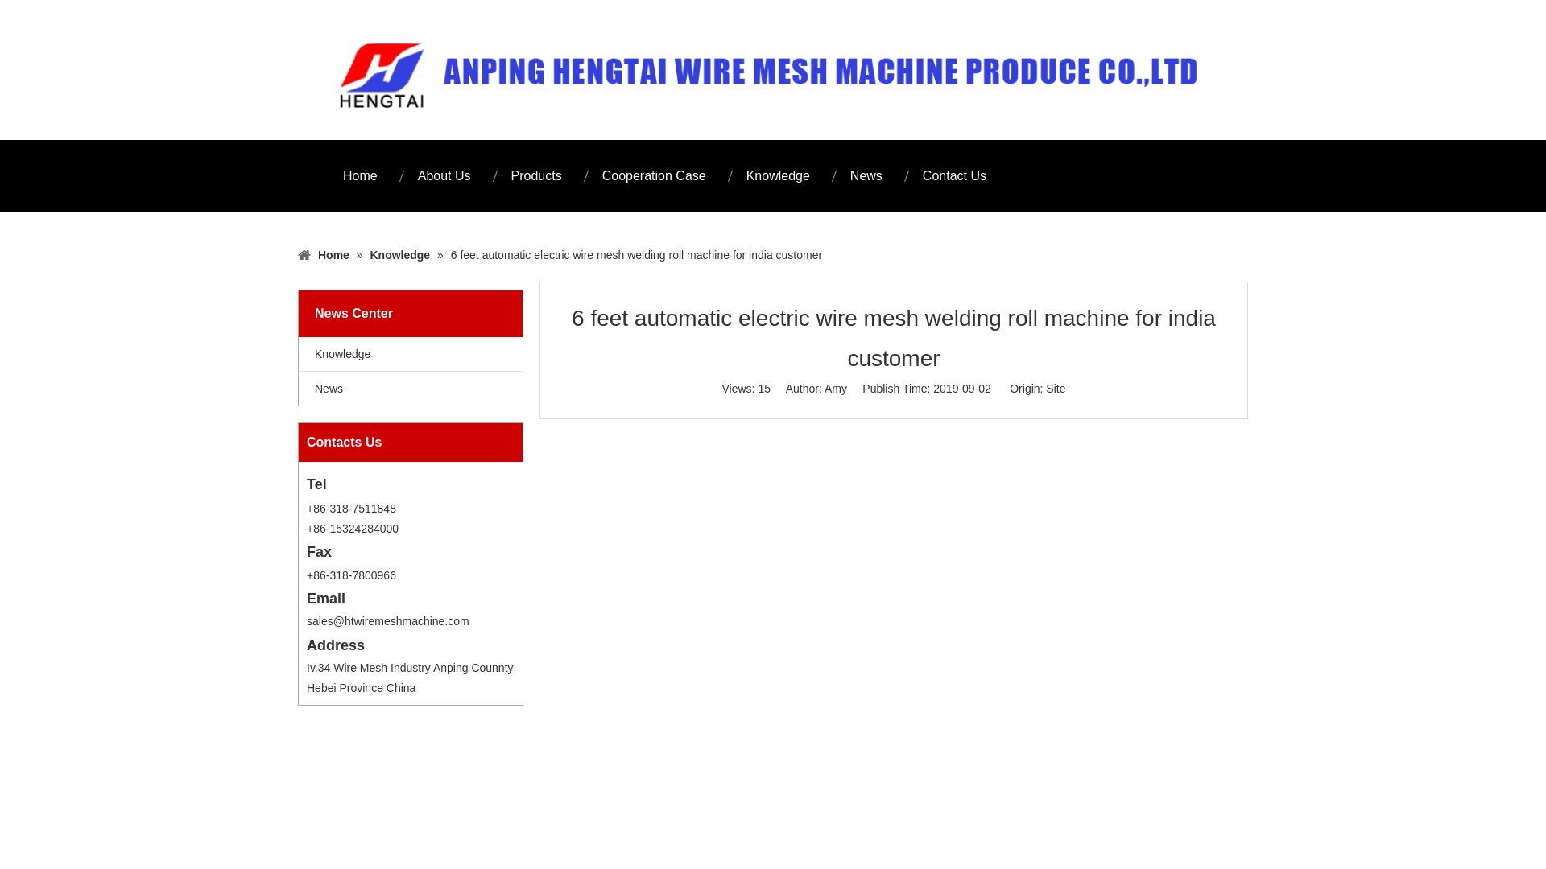  I want to click on News, so click(410, 389).